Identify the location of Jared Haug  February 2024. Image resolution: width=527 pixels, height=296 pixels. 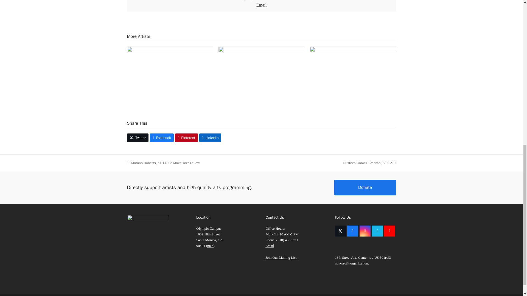
(352, 75).